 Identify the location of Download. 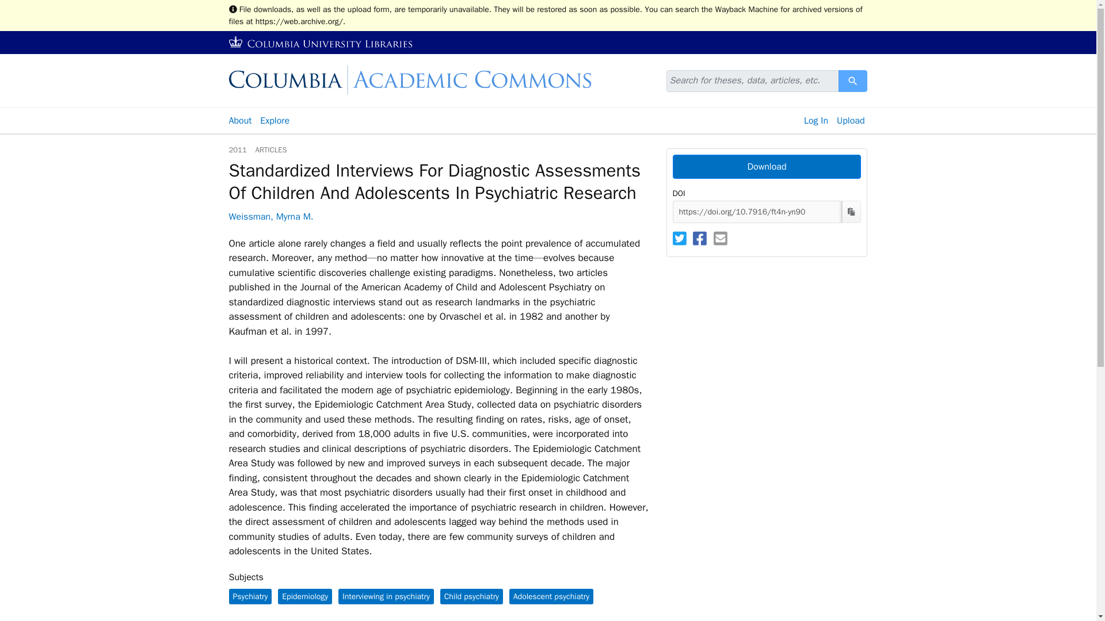
(766, 167).